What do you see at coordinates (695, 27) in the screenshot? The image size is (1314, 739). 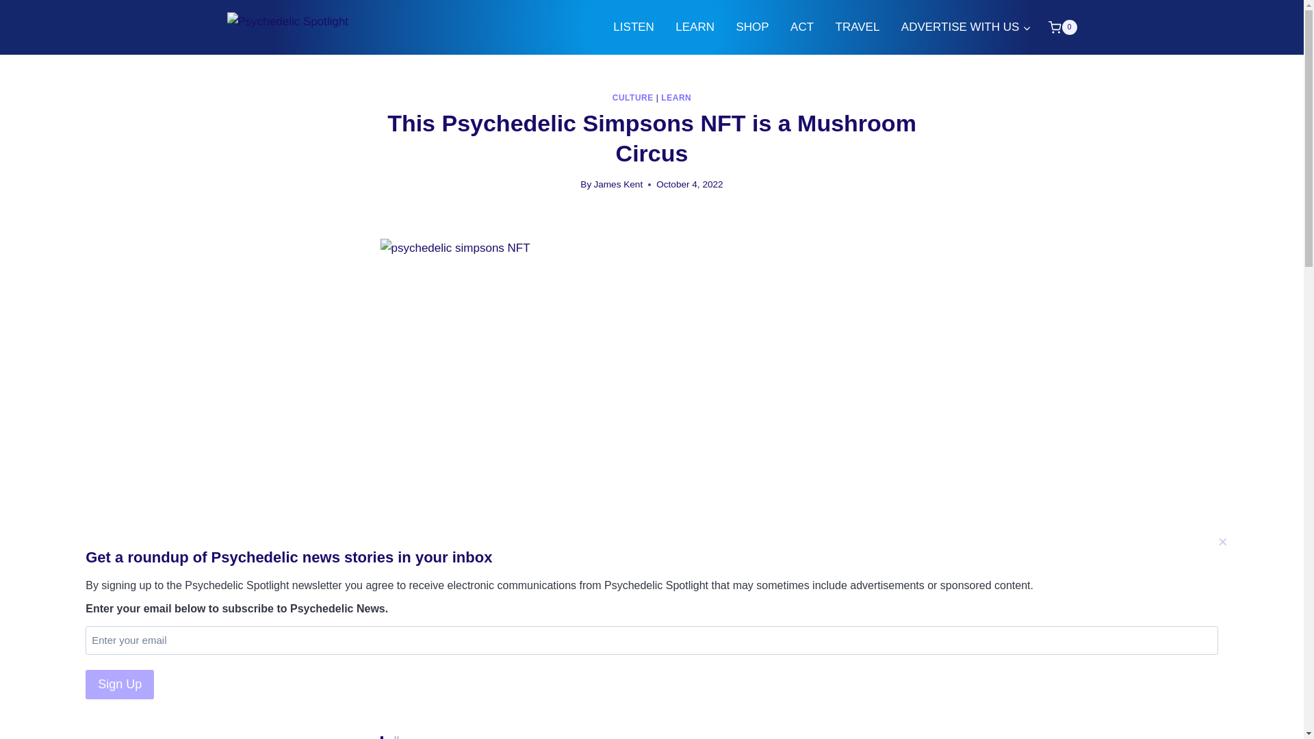 I see `LEARN` at bounding box center [695, 27].